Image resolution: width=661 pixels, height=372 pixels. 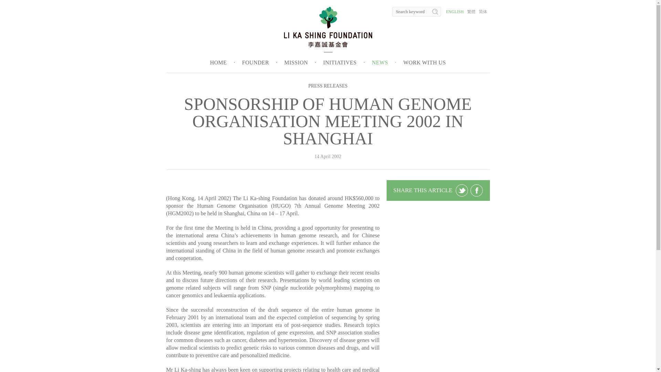 What do you see at coordinates (328, 86) in the screenshot?
I see `PRESS RELEASES` at bounding box center [328, 86].